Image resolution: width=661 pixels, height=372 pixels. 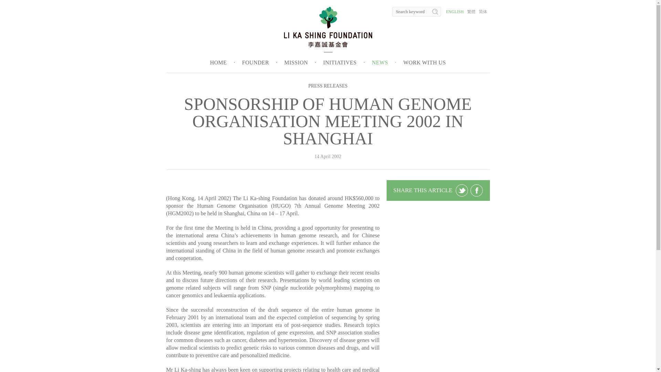 What do you see at coordinates (328, 86) in the screenshot?
I see `PRESS RELEASES` at bounding box center [328, 86].